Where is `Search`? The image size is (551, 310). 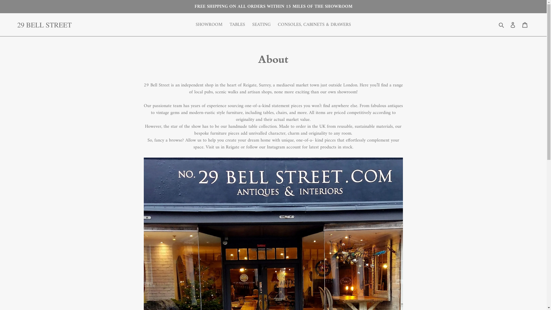
Search is located at coordinates (502, 25).